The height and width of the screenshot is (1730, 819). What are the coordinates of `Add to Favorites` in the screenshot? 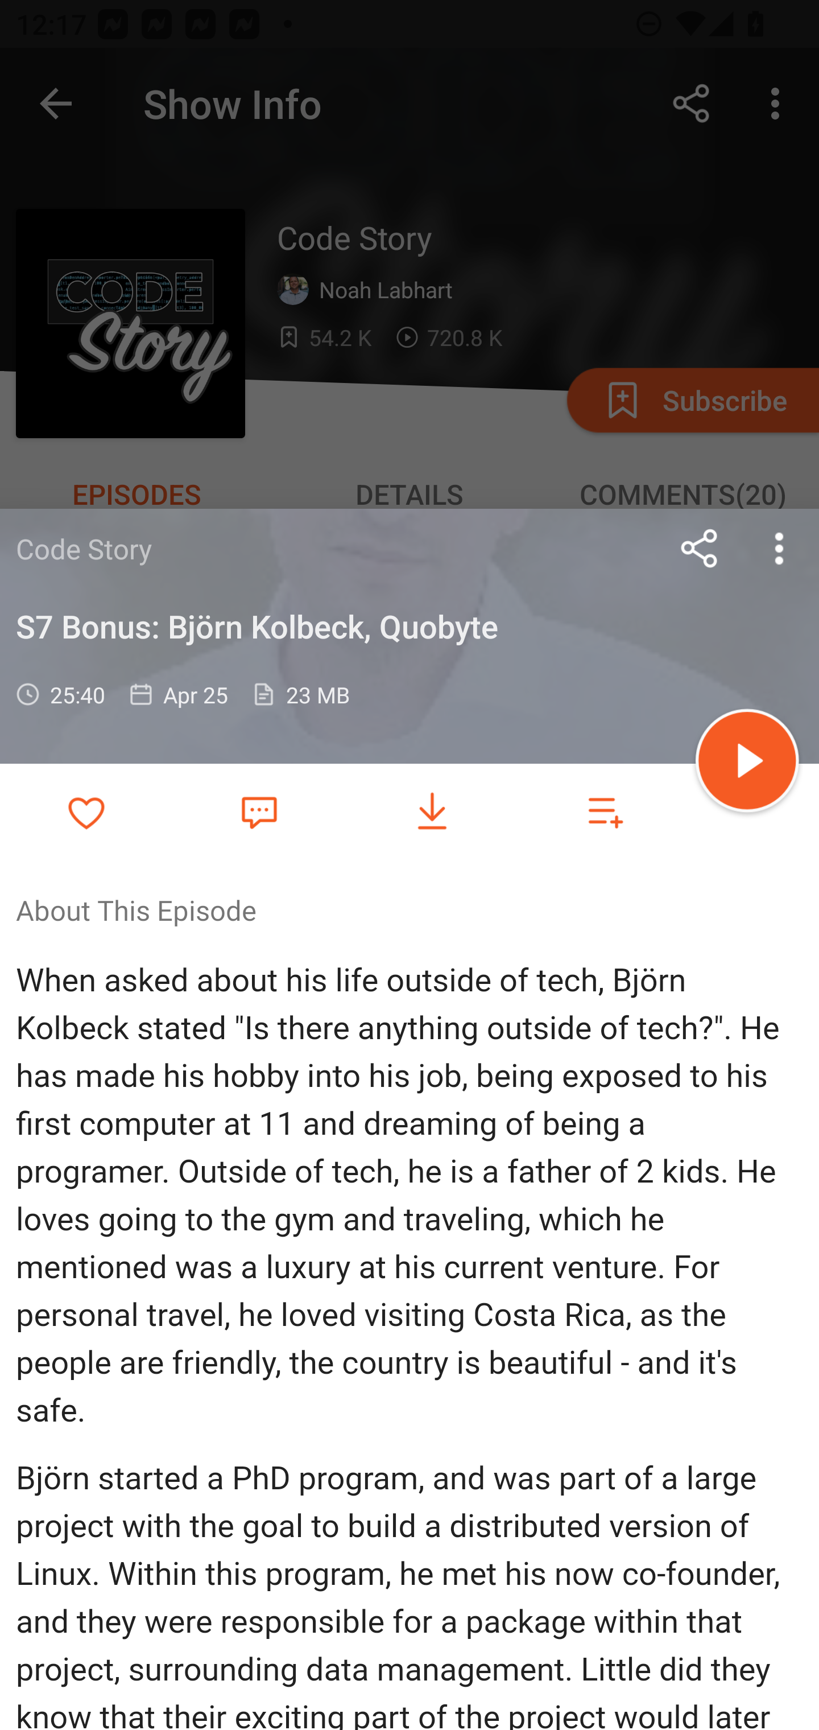 It's located at (86, 812).